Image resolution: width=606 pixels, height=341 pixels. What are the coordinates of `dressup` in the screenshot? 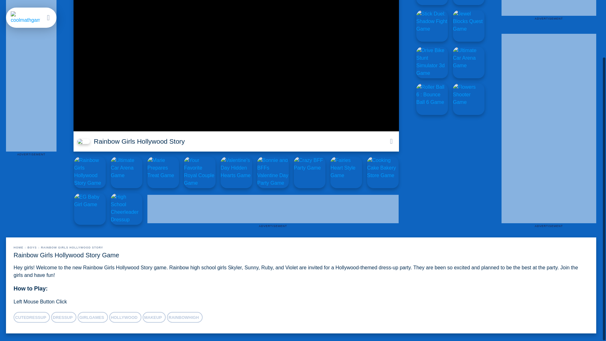 It's located at (63, 317).